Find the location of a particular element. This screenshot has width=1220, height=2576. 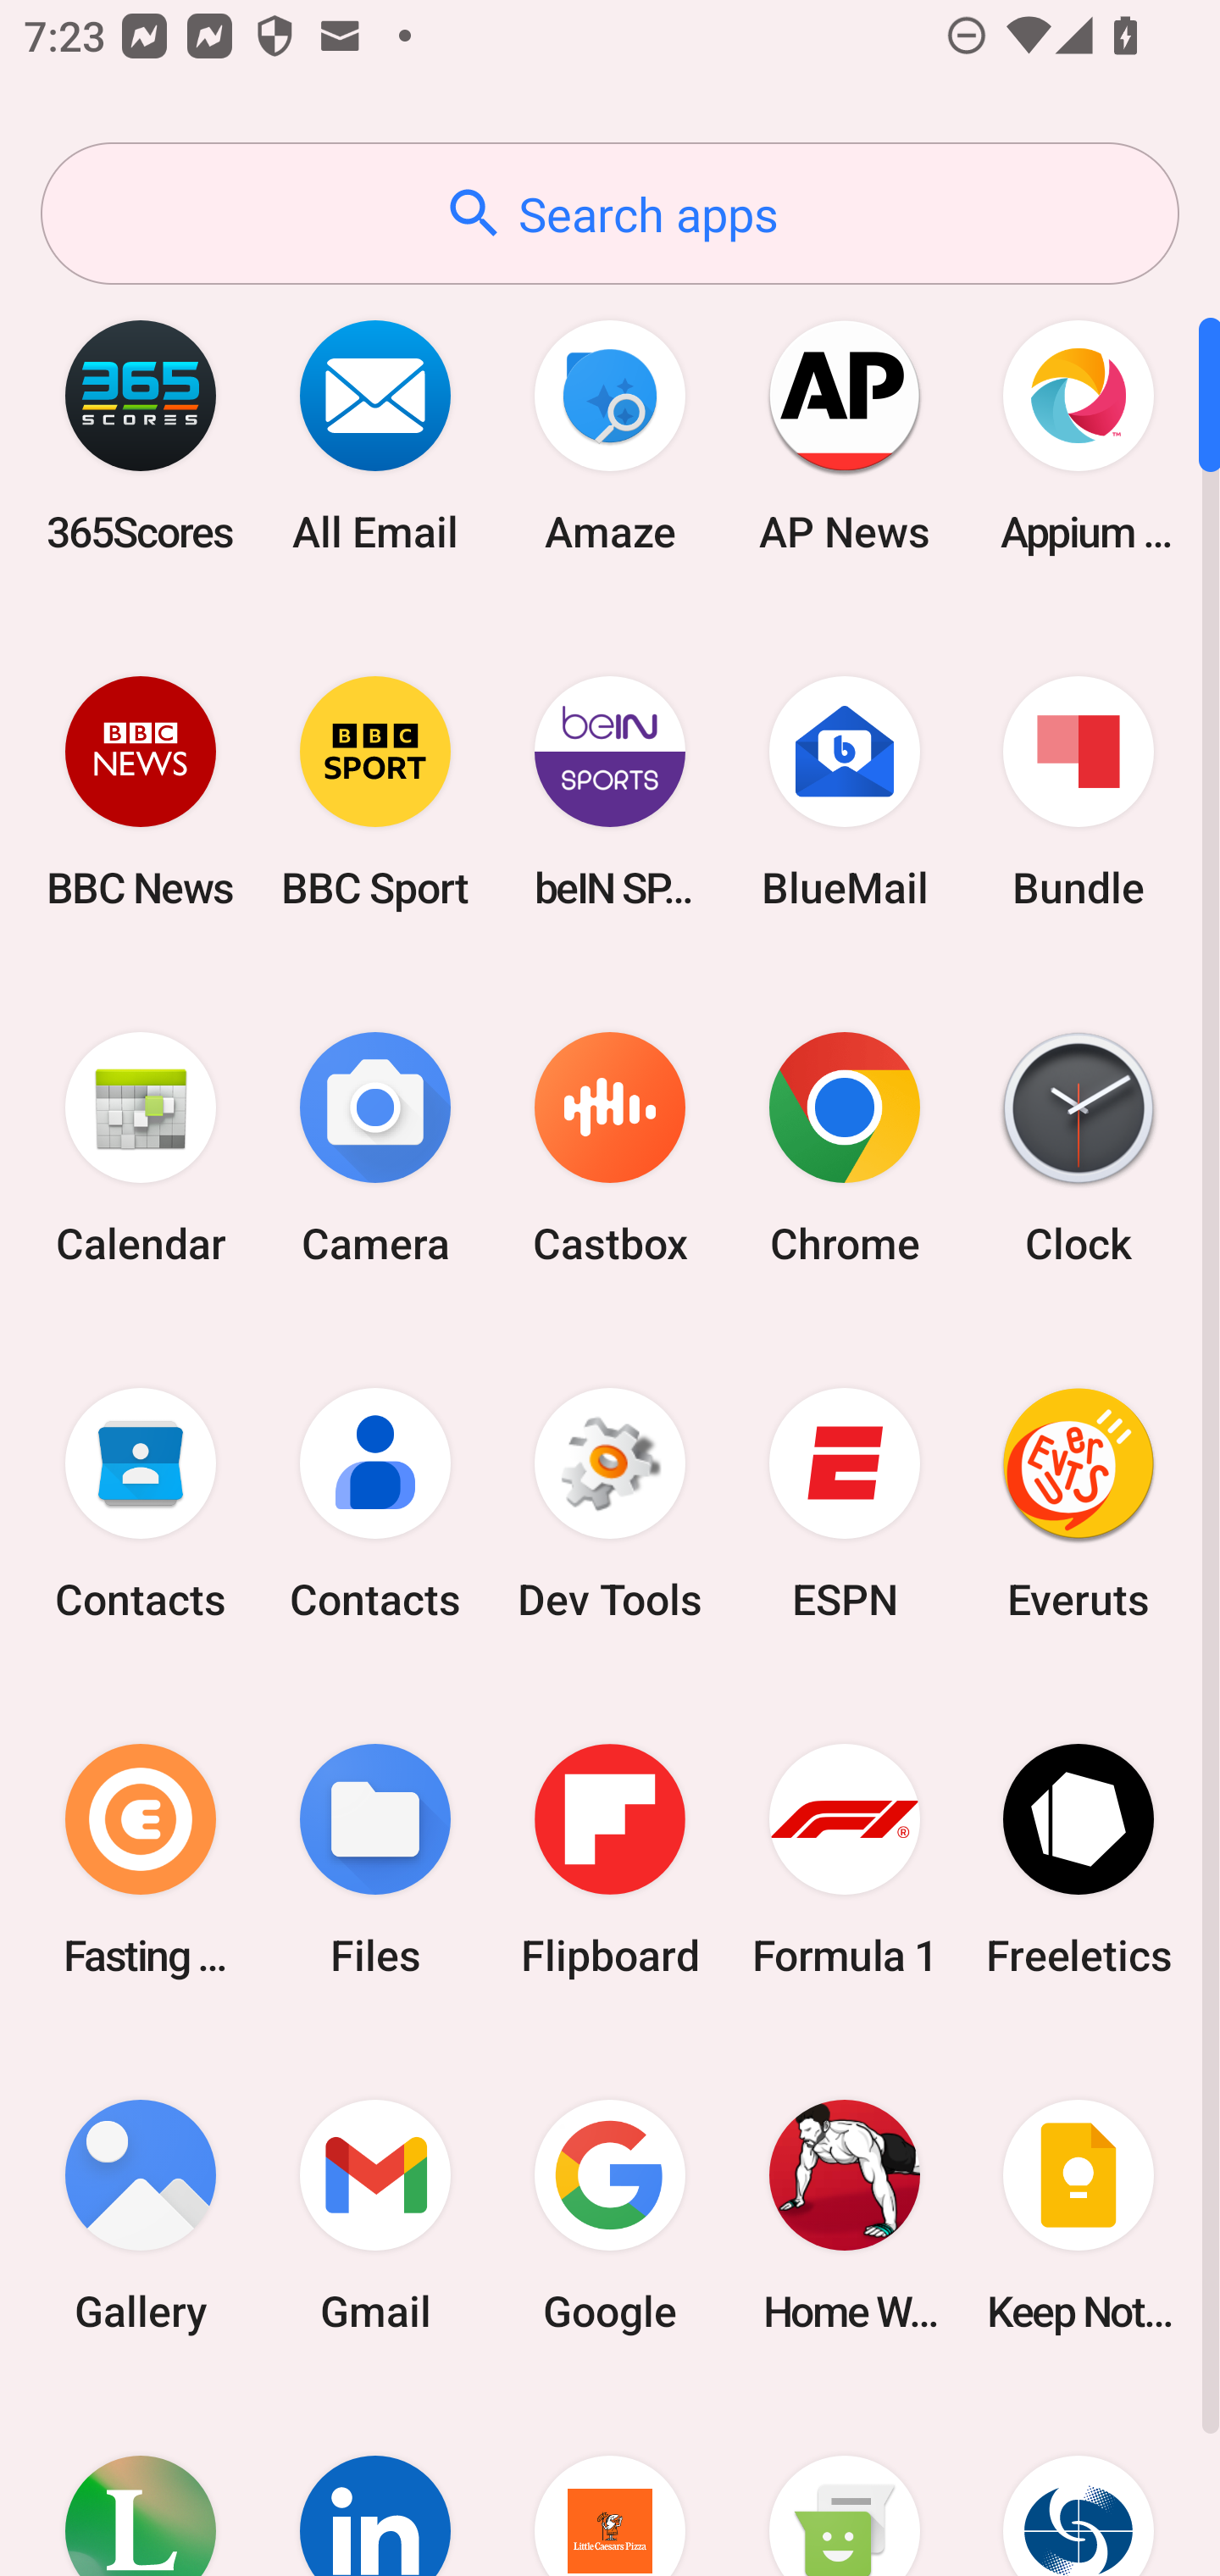

Appium Settings is located at coordinates (1079, 436).